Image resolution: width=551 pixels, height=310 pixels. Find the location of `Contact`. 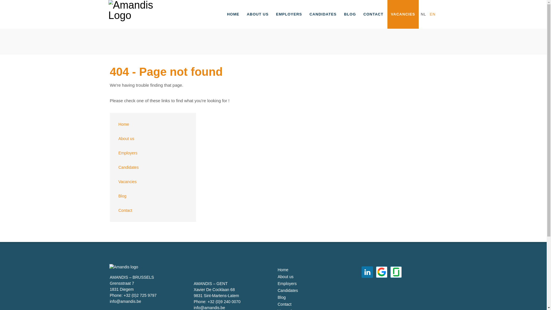

Contact is located at coordinates (288, 304).